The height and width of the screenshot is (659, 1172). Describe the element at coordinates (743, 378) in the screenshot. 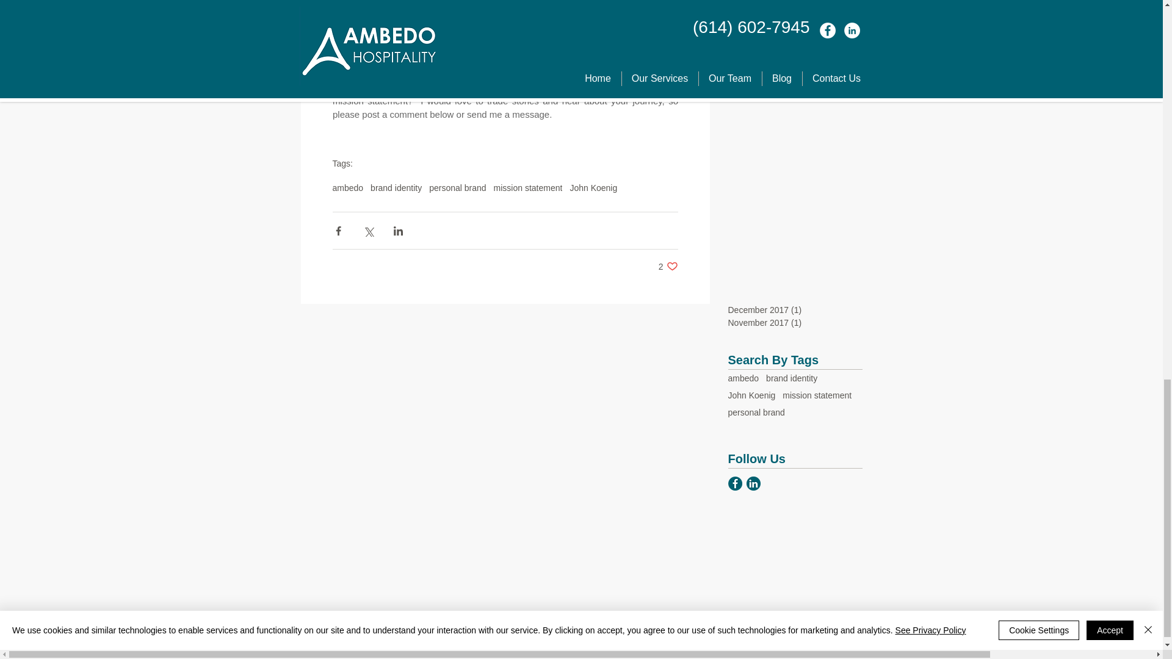

I see `ambedo` at that location.